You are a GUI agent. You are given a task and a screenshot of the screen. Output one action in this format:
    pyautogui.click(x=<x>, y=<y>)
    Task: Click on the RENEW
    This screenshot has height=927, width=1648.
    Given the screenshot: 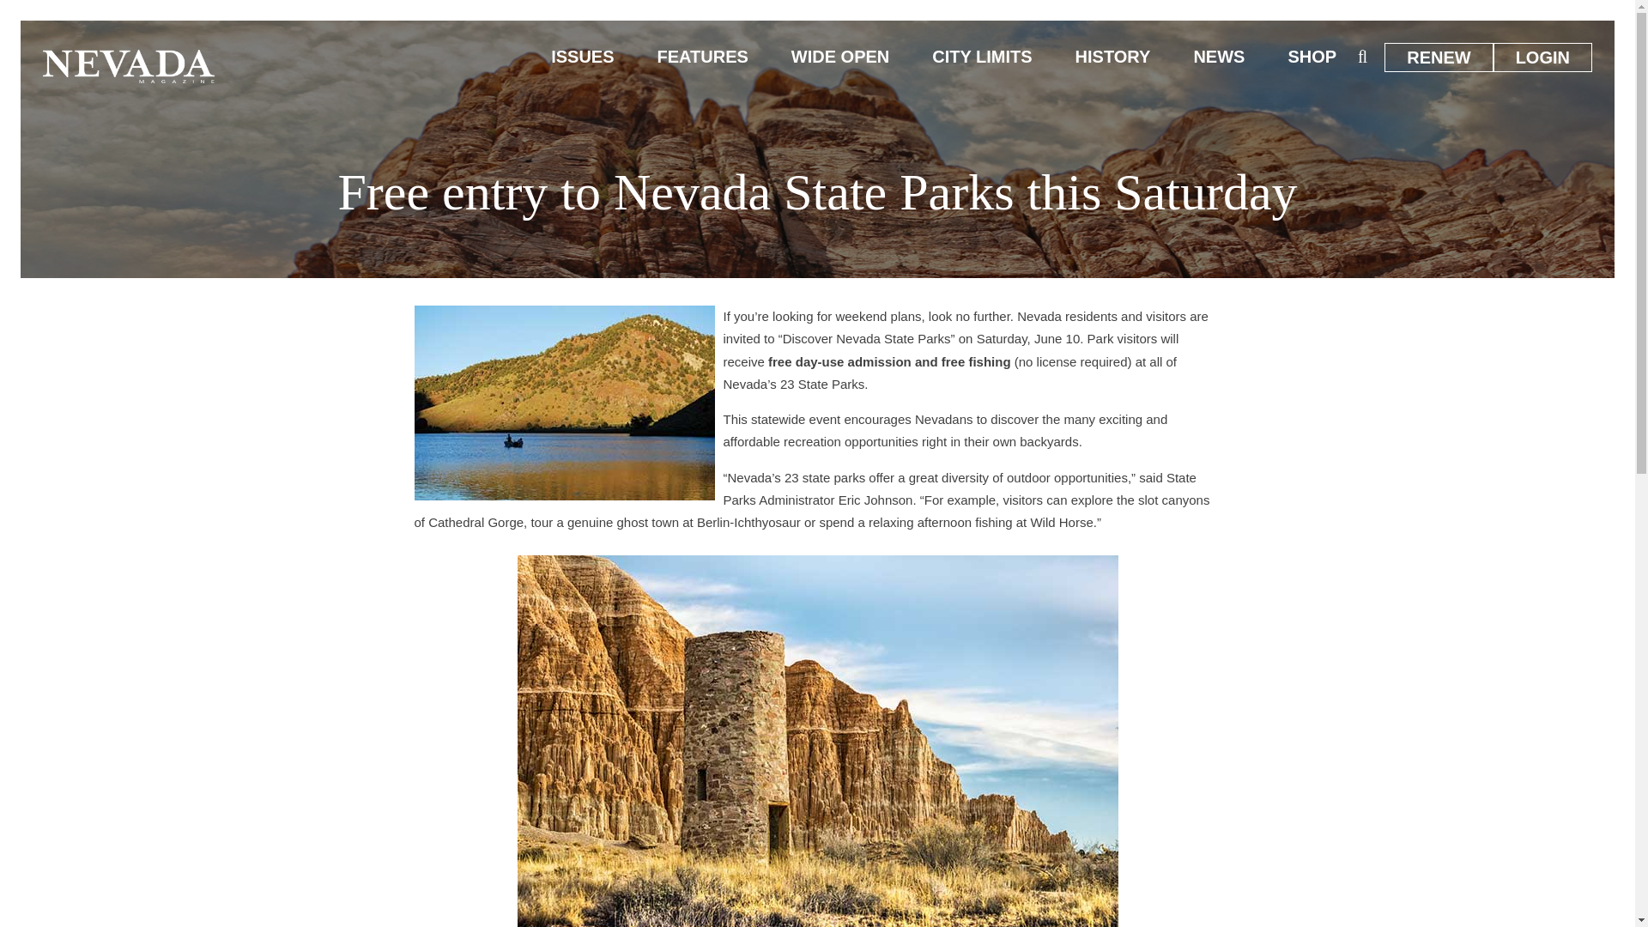 What is the action you would take?
    pyautogui.click(x=1439, y=57)
    